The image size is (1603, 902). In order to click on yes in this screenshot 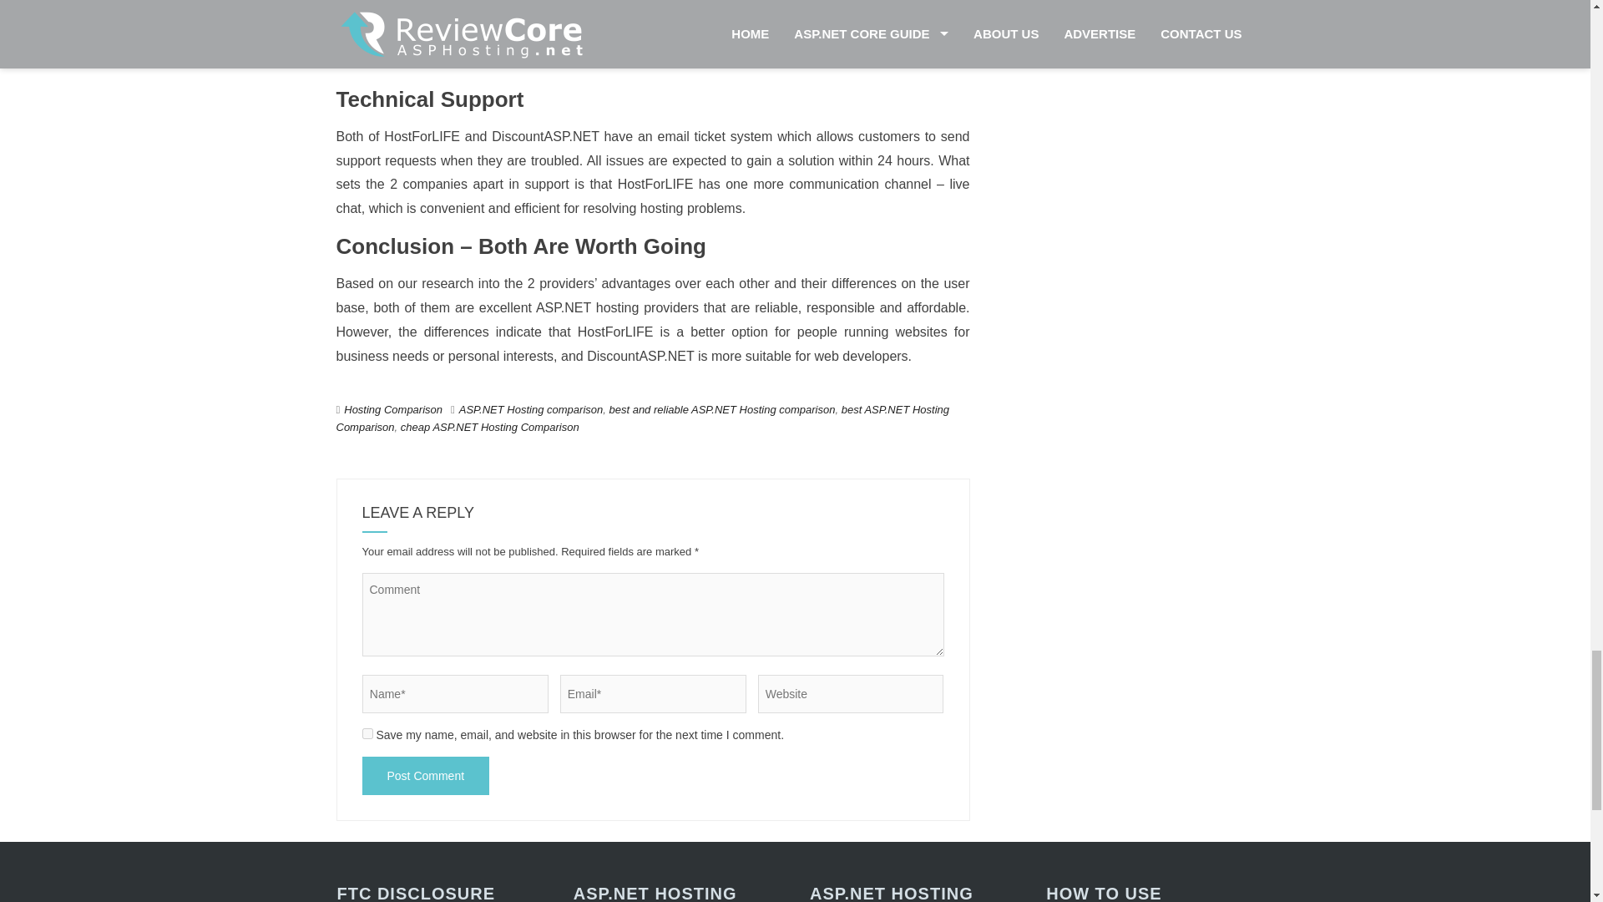, I will do `click(367, 733)`.